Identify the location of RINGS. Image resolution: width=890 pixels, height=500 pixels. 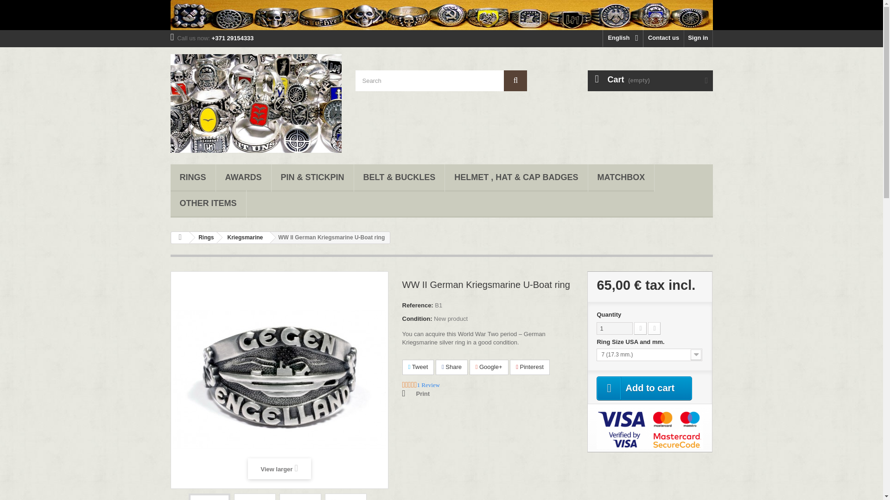
(193, 178).